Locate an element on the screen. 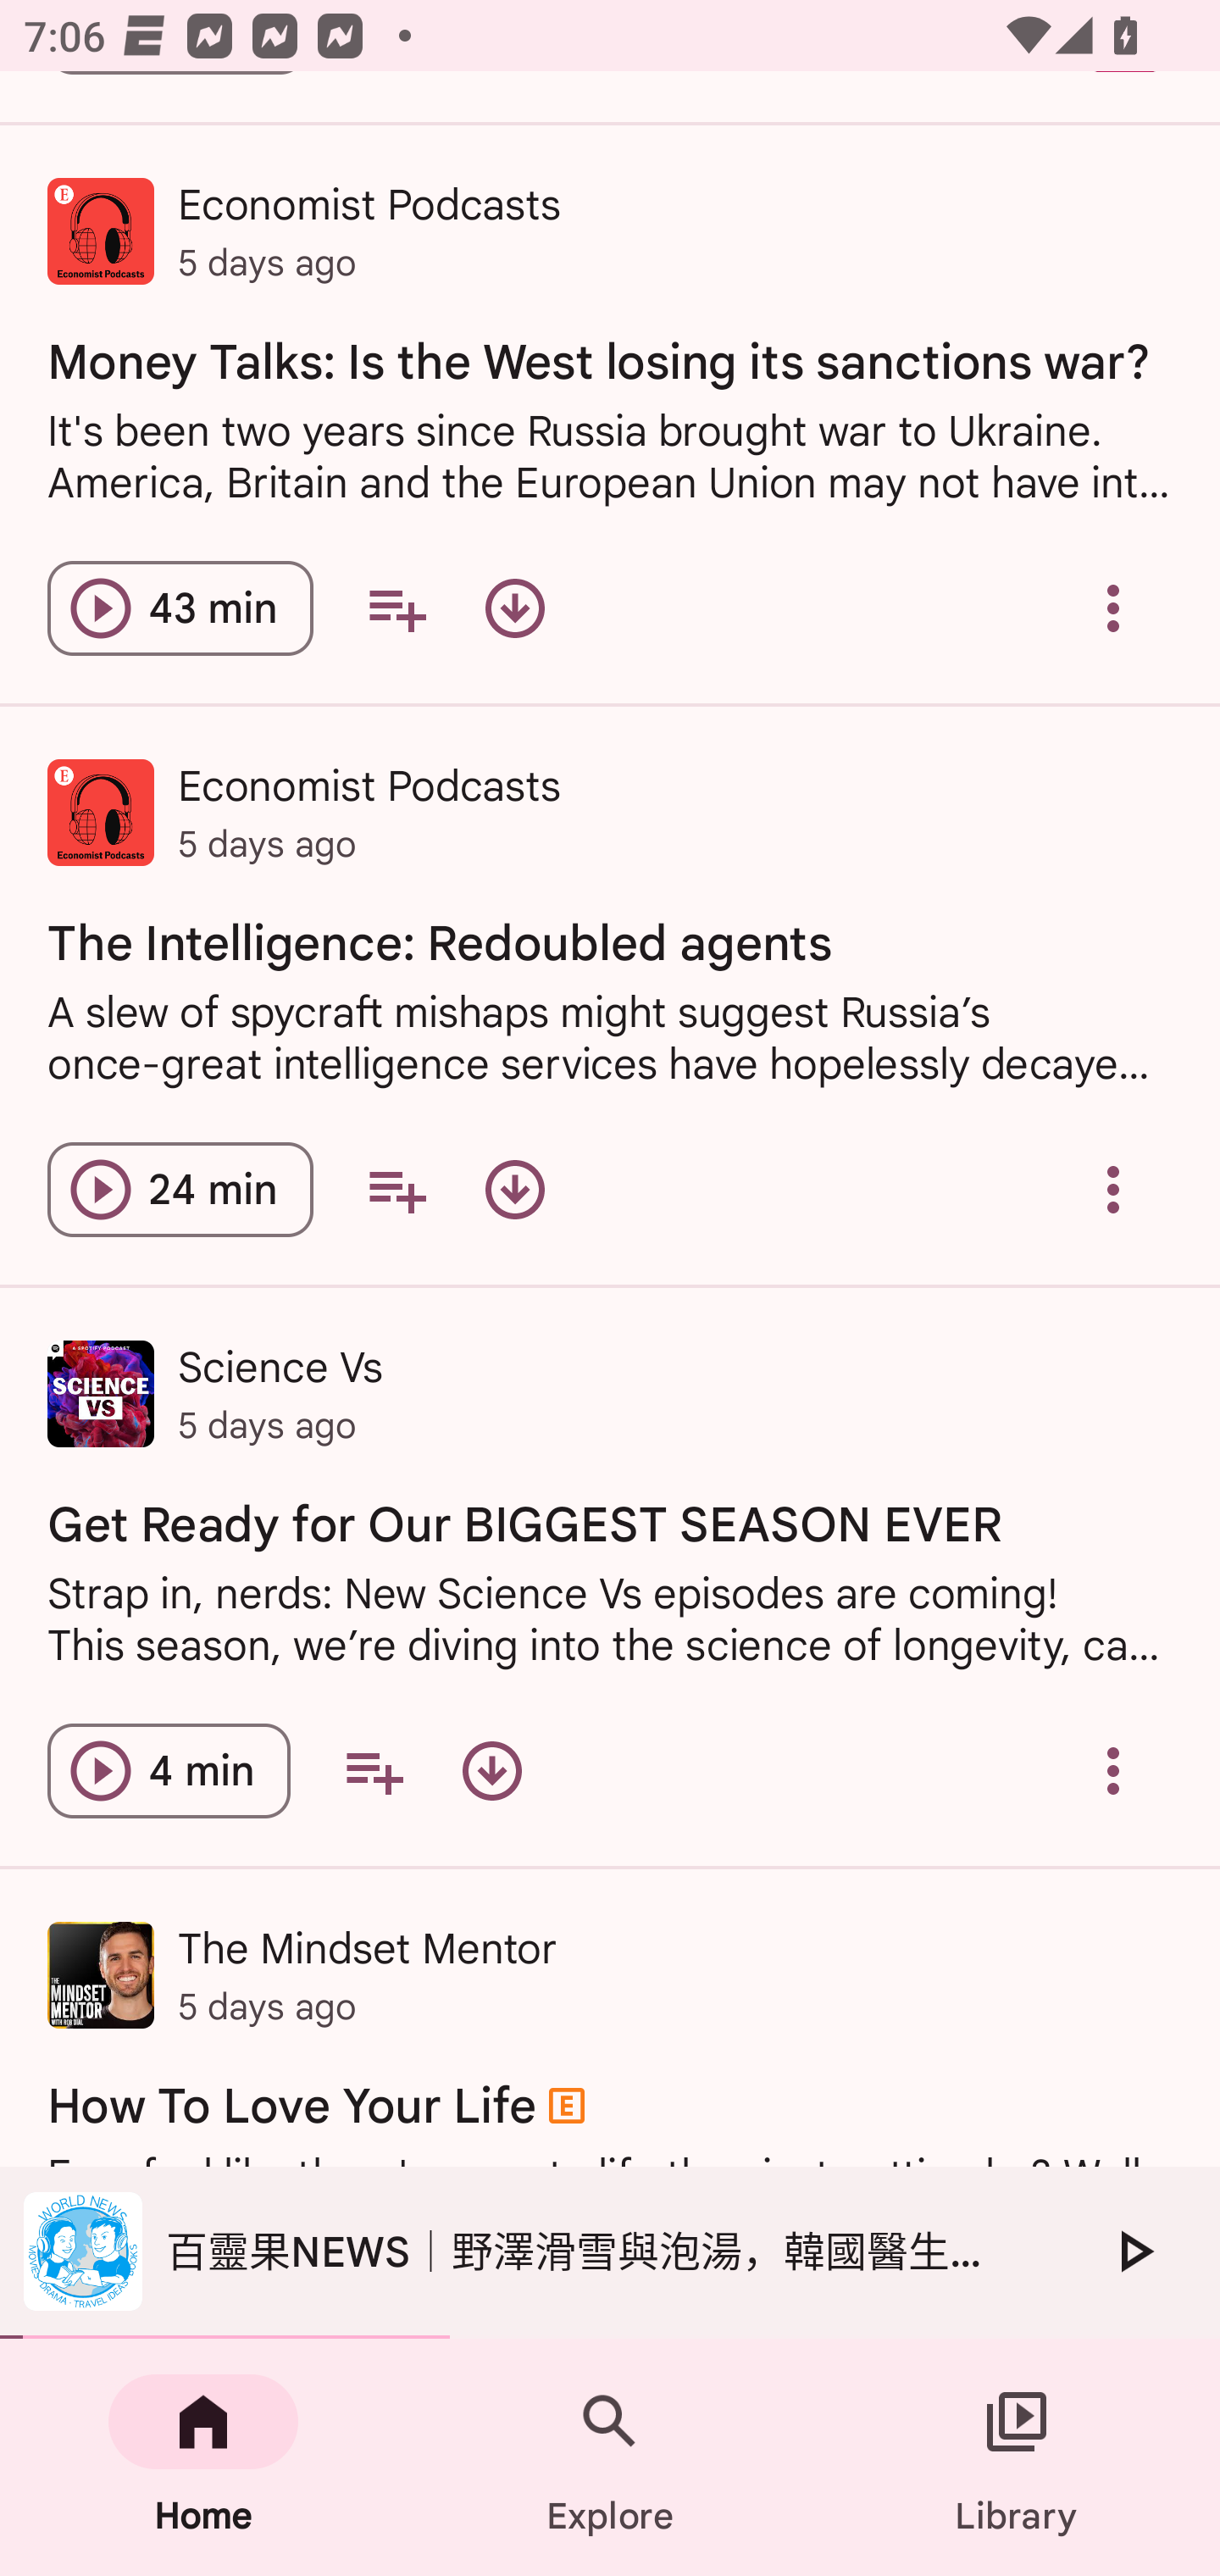 The image size is (1220, 2576). Overflow menu is located at coordinates (1113, 1188).